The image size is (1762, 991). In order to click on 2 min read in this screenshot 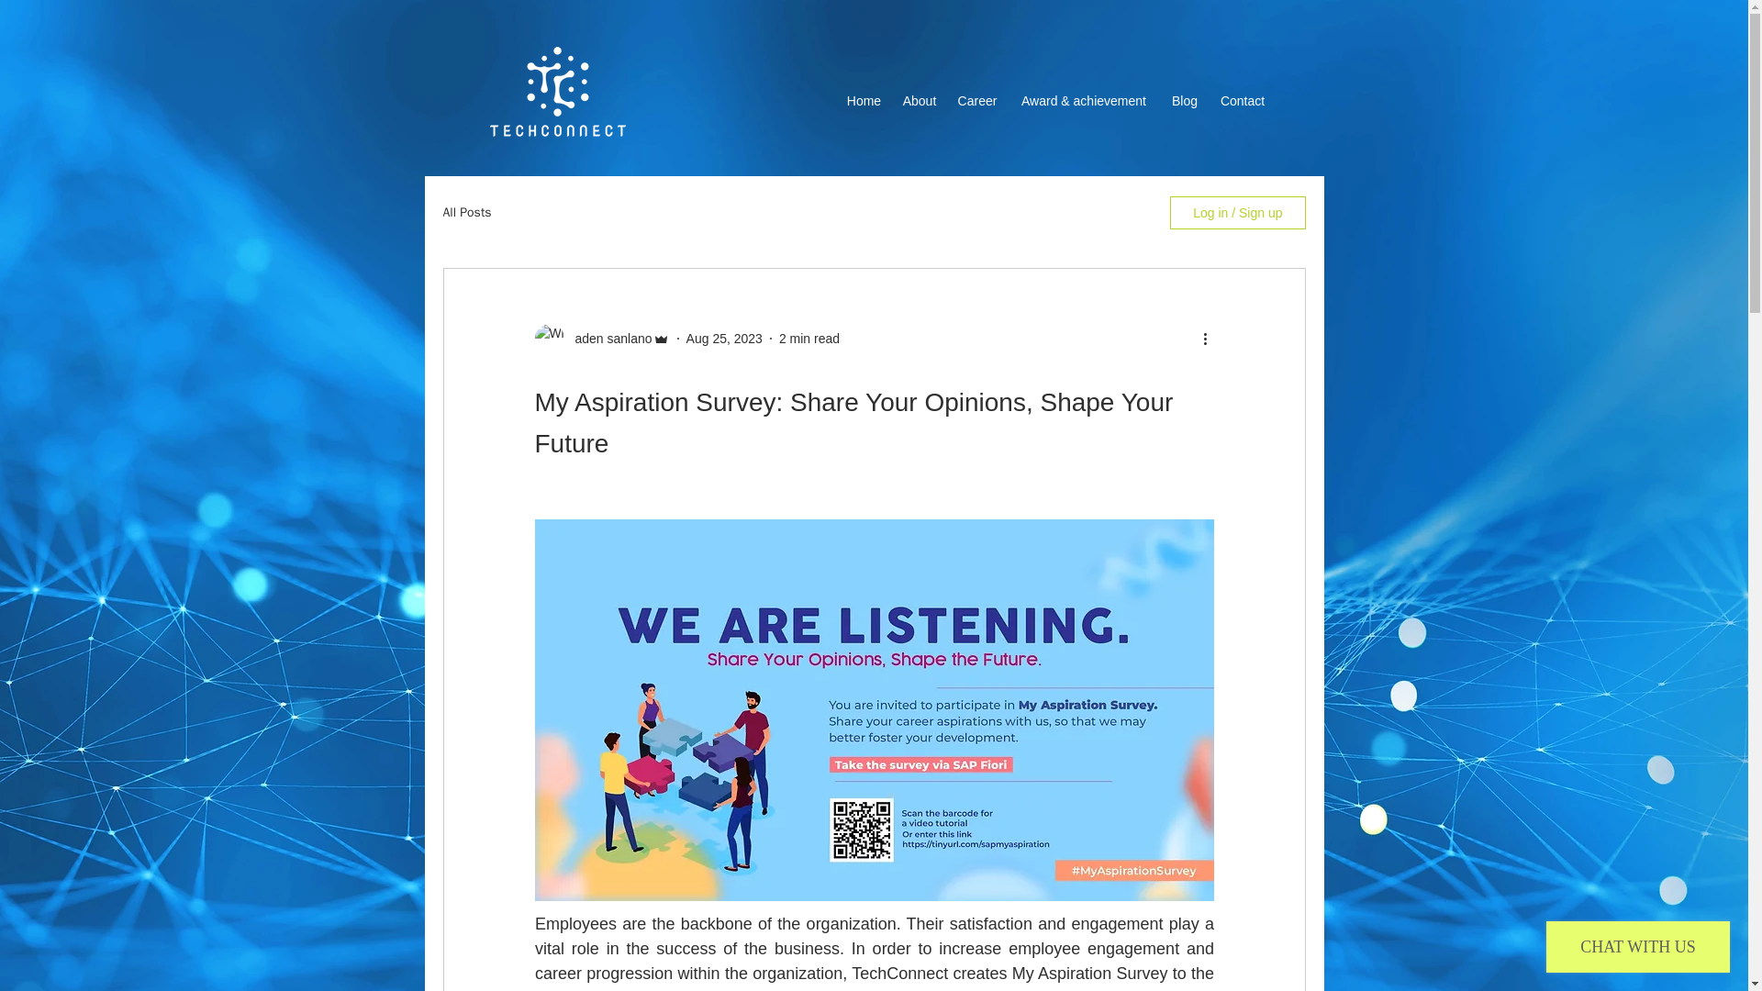, I will do `click(809, 337)`.